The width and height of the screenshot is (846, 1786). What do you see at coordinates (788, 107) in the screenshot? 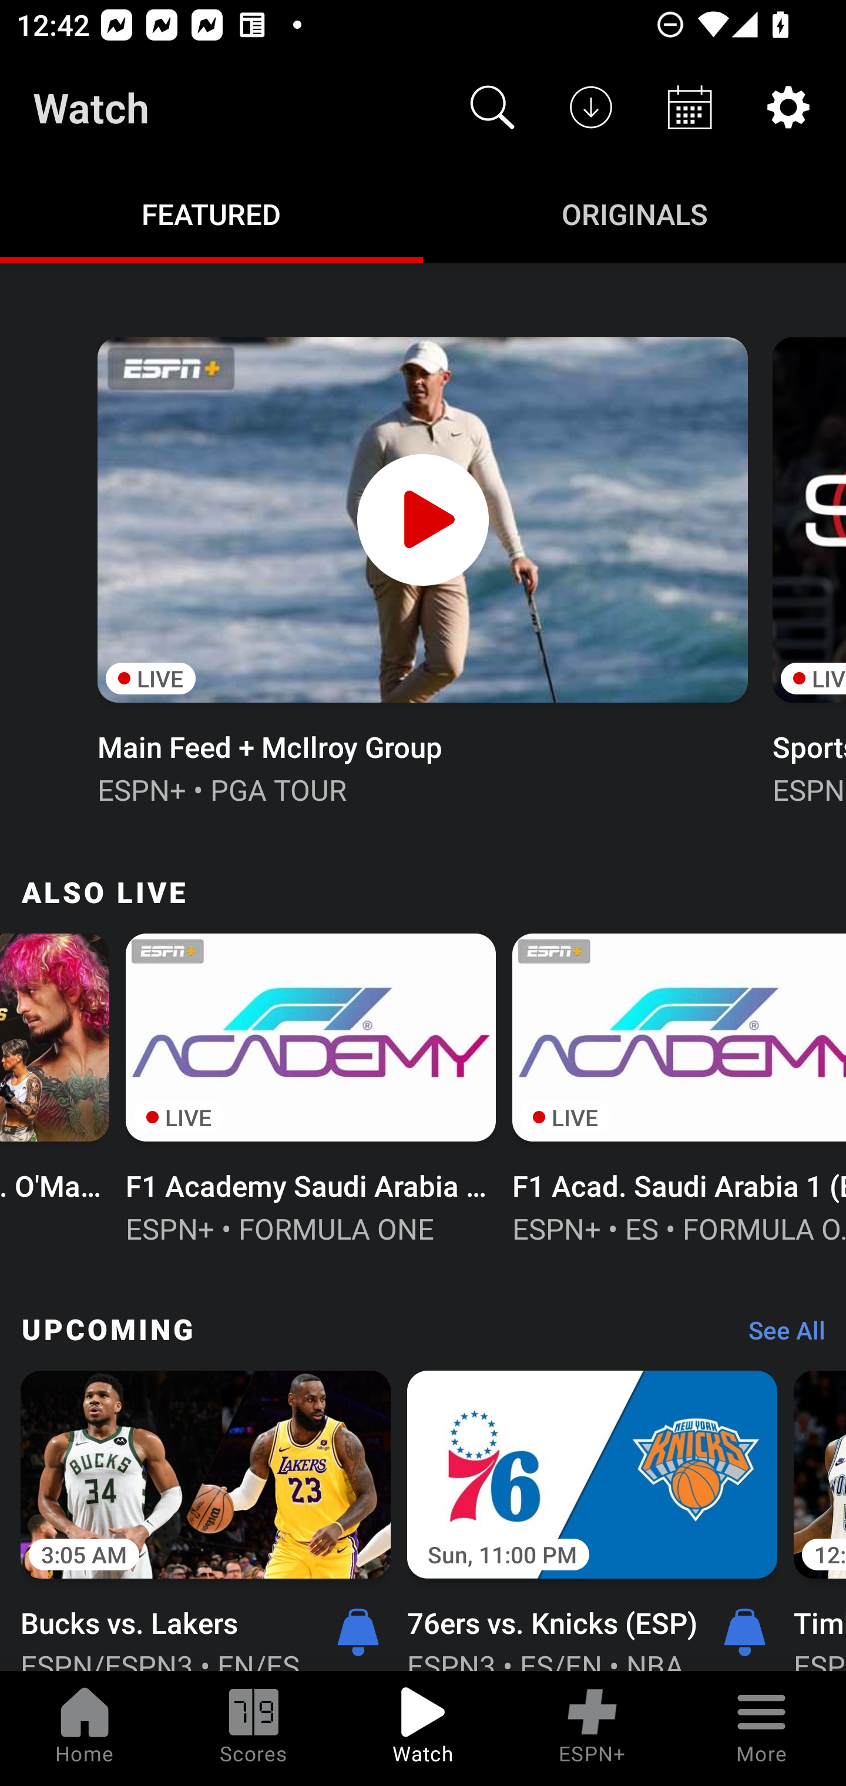
I see `Settings` at bounding box center [788, 107].